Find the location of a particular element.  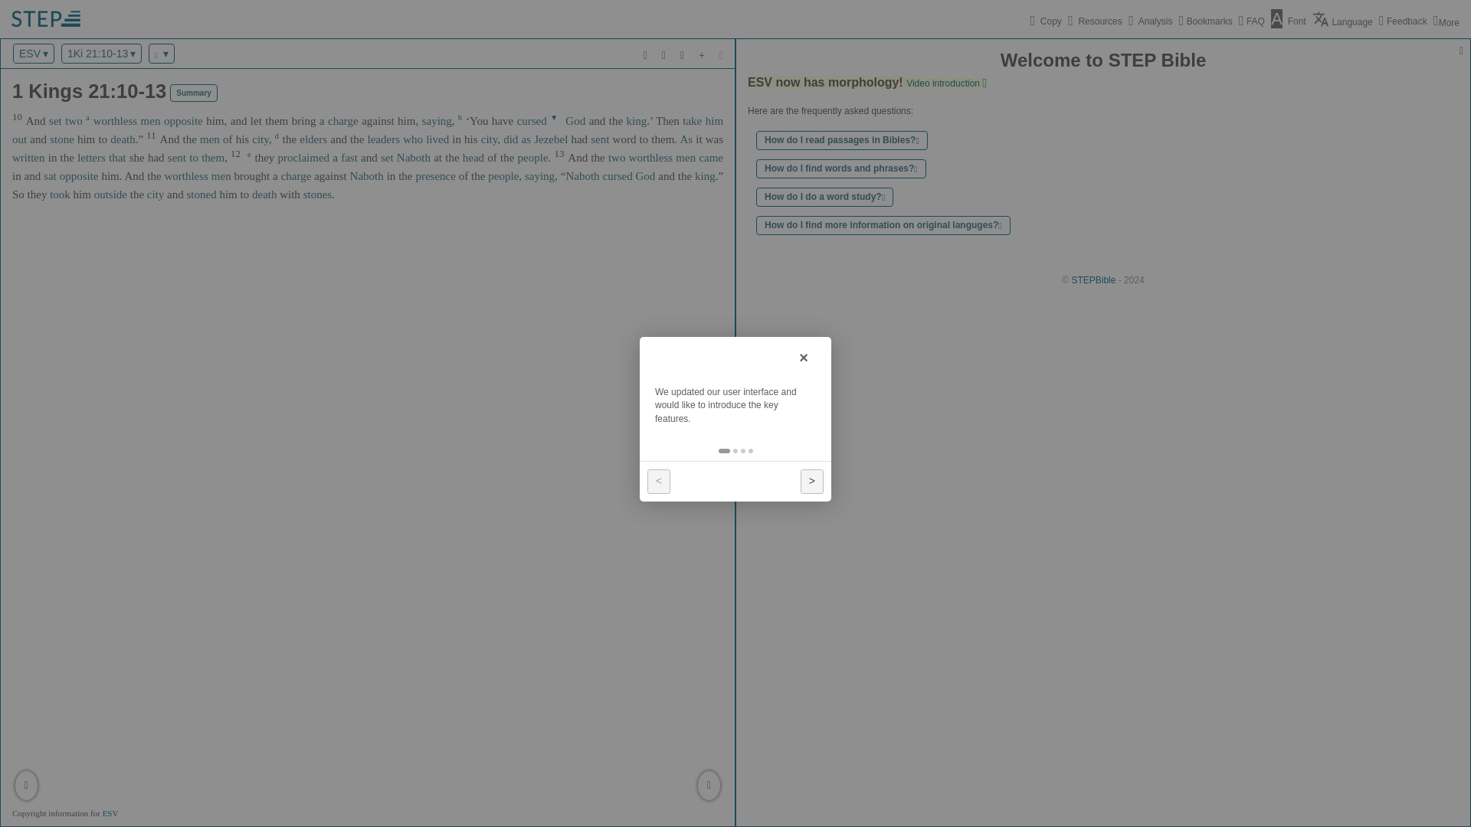

Reset to default configuration is located at coordinates (46, 18).